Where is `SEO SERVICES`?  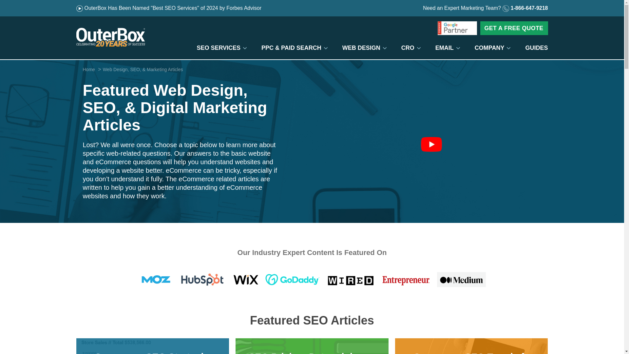 SEO SERVICES is located at coordinates (218, 48).